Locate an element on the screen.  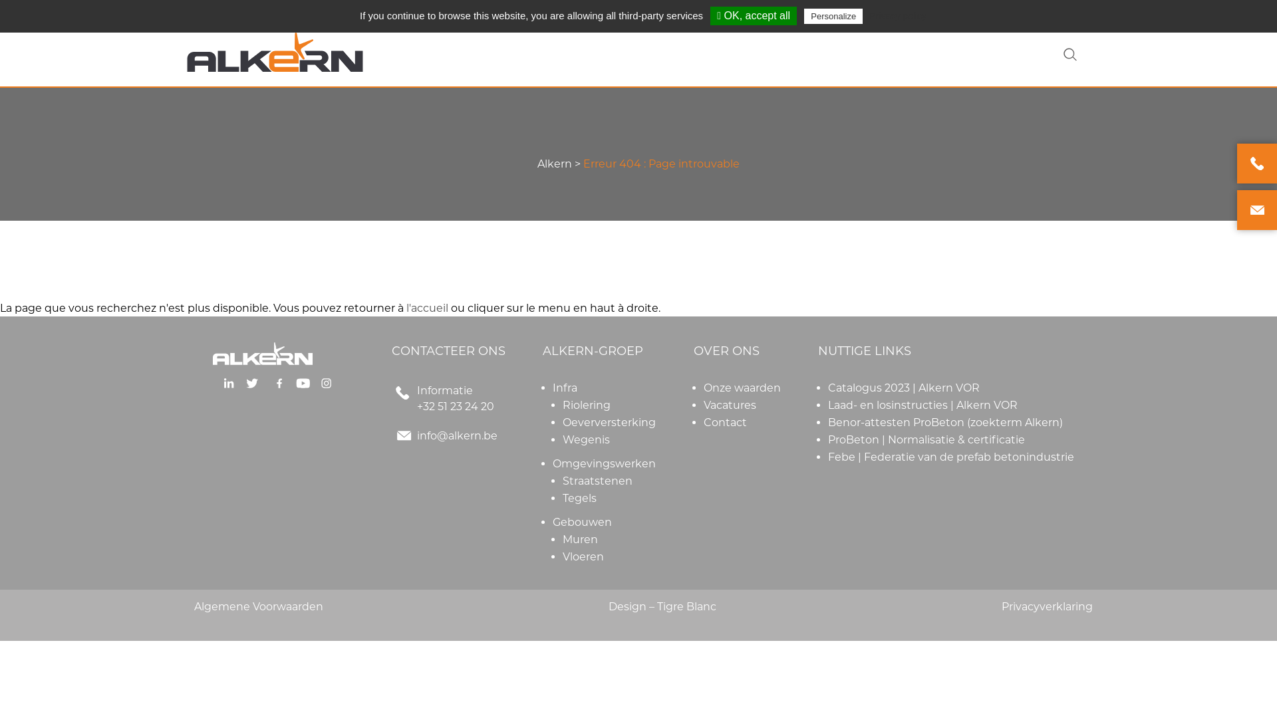
Muren is located at coordinates (580, 540).